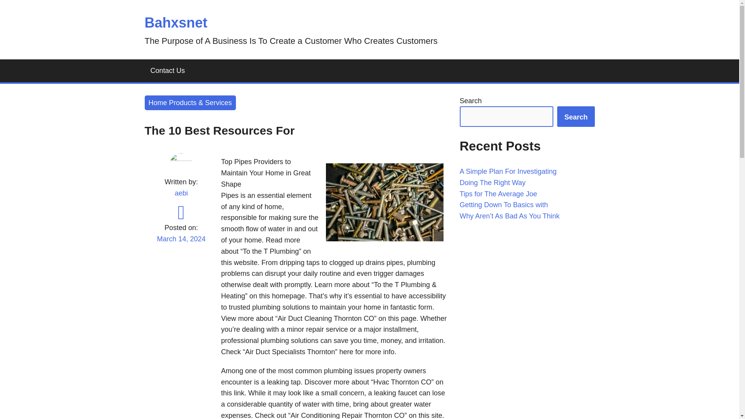 The image size is (745, 419). What do you see at coordinates (181, 193) in the screenshot?
I see `aebi` at bounding box center [181, 193].